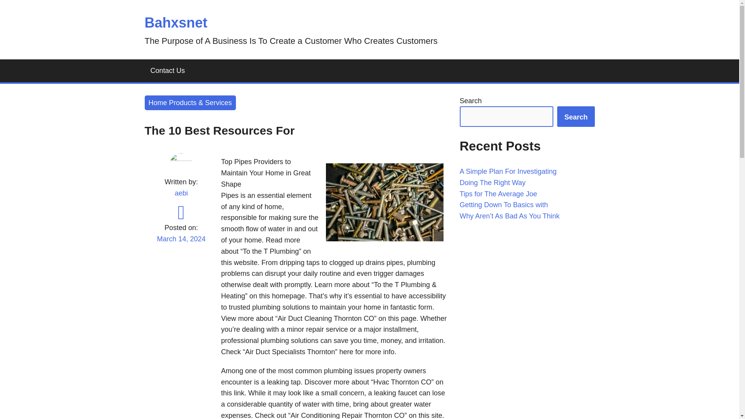 The image size is (745, 419). What do you see at coordinates (181, 193) in the screenshot?
I see `aebi` at bounding box center [181, 193].